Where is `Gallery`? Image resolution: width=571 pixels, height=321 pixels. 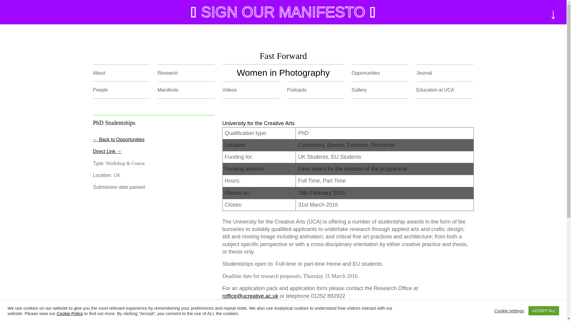 Gallery is located at coordinates (359, 90).